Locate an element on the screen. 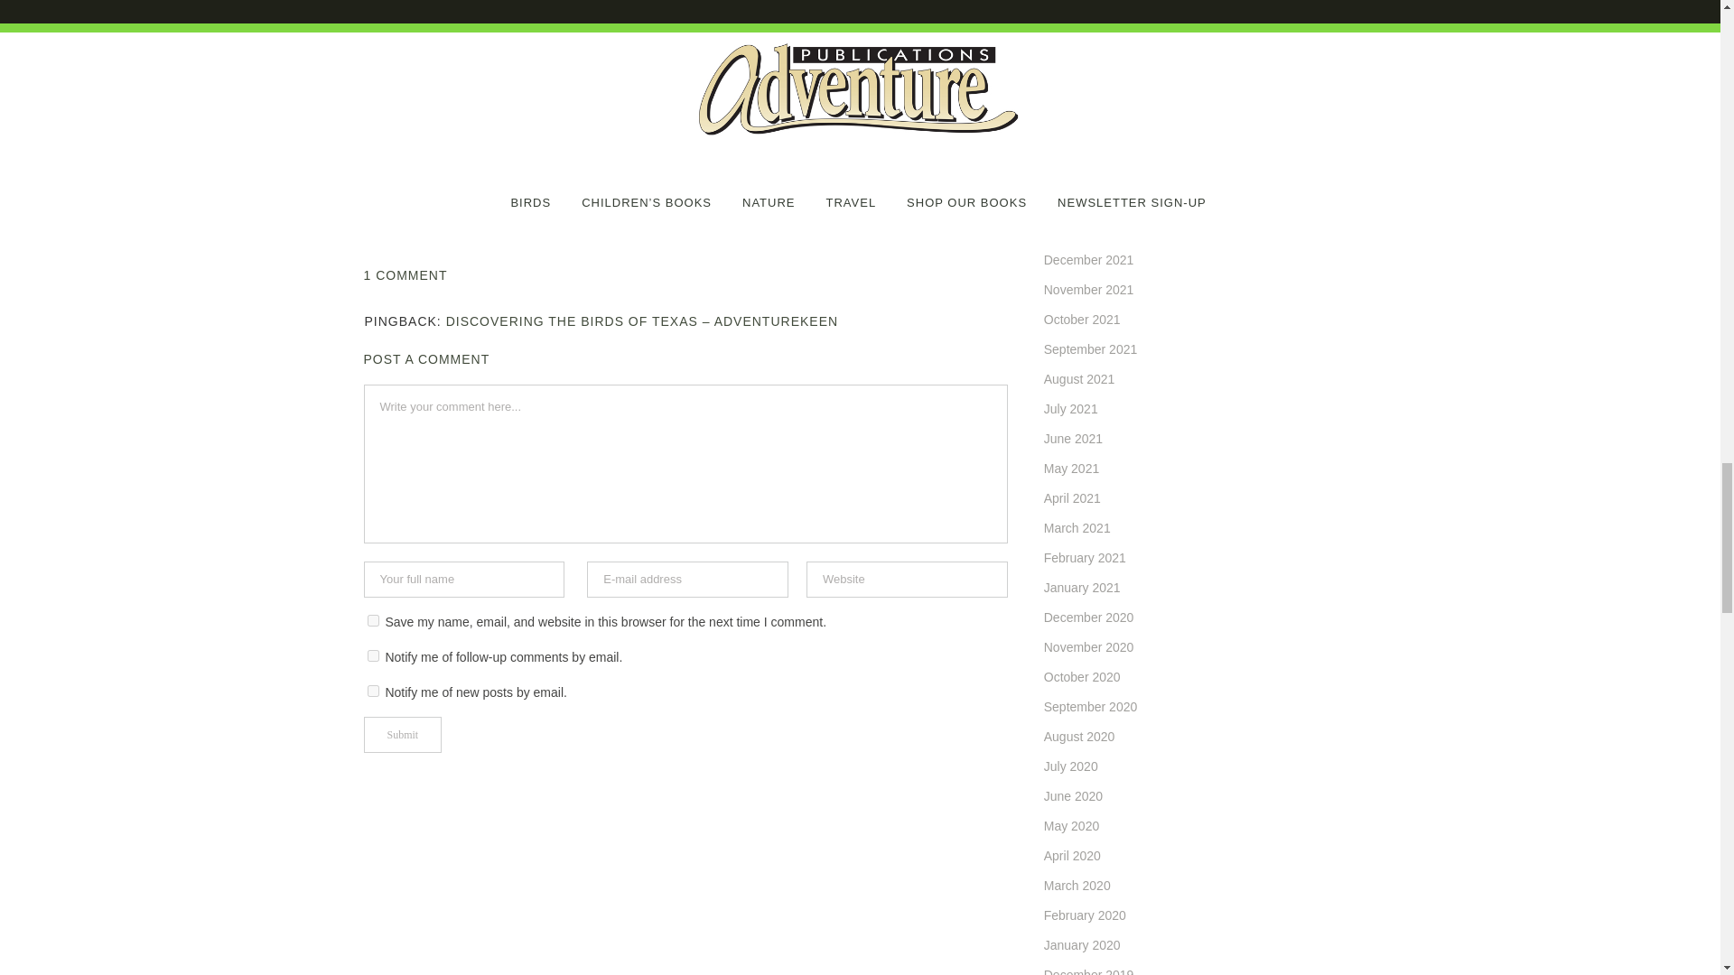  yes is located at coordinates (372, 621).